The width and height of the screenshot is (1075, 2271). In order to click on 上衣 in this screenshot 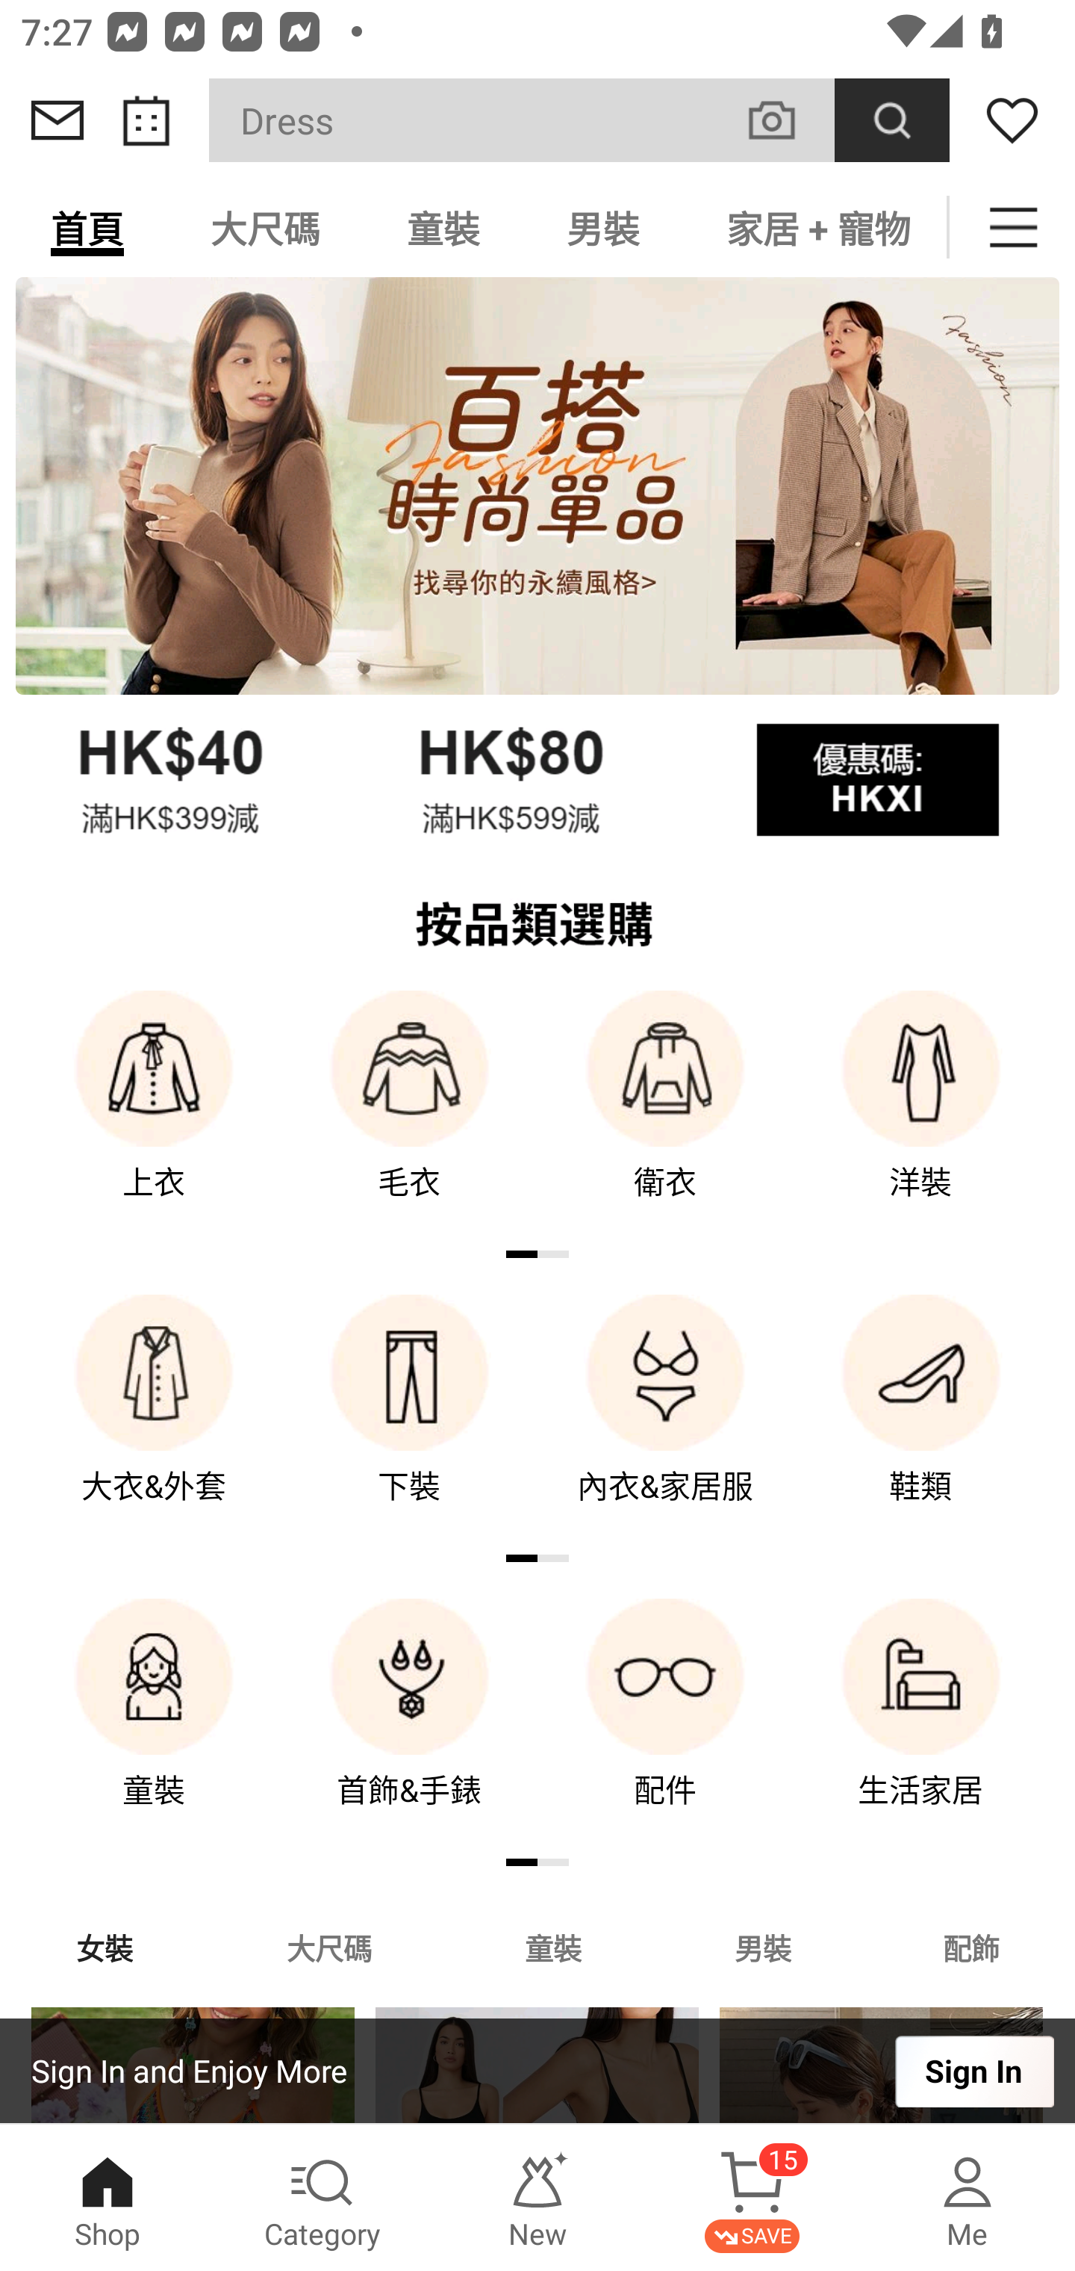, I will do `click(154, 1115)`.